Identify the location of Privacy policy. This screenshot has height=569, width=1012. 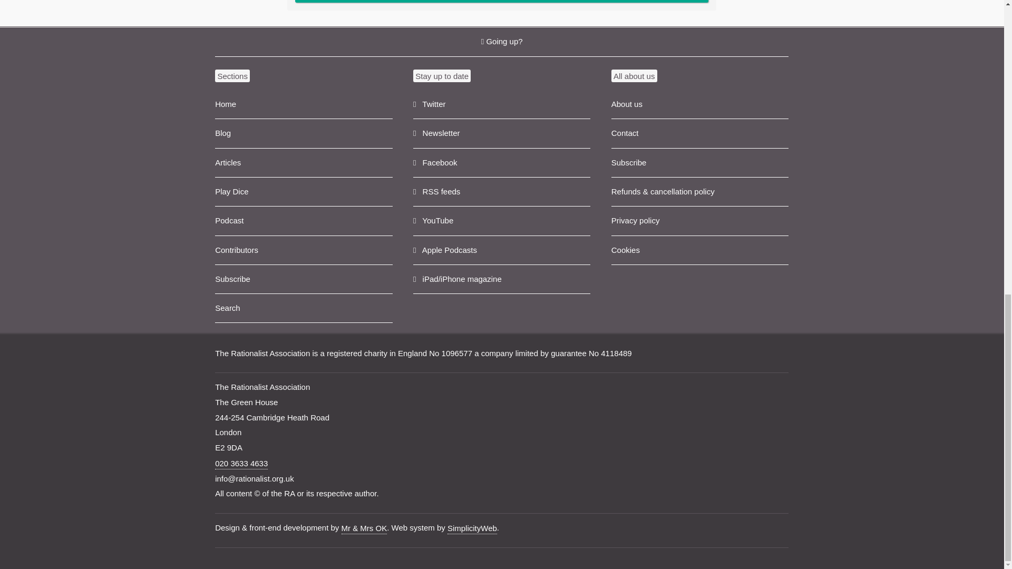
(699, 221).